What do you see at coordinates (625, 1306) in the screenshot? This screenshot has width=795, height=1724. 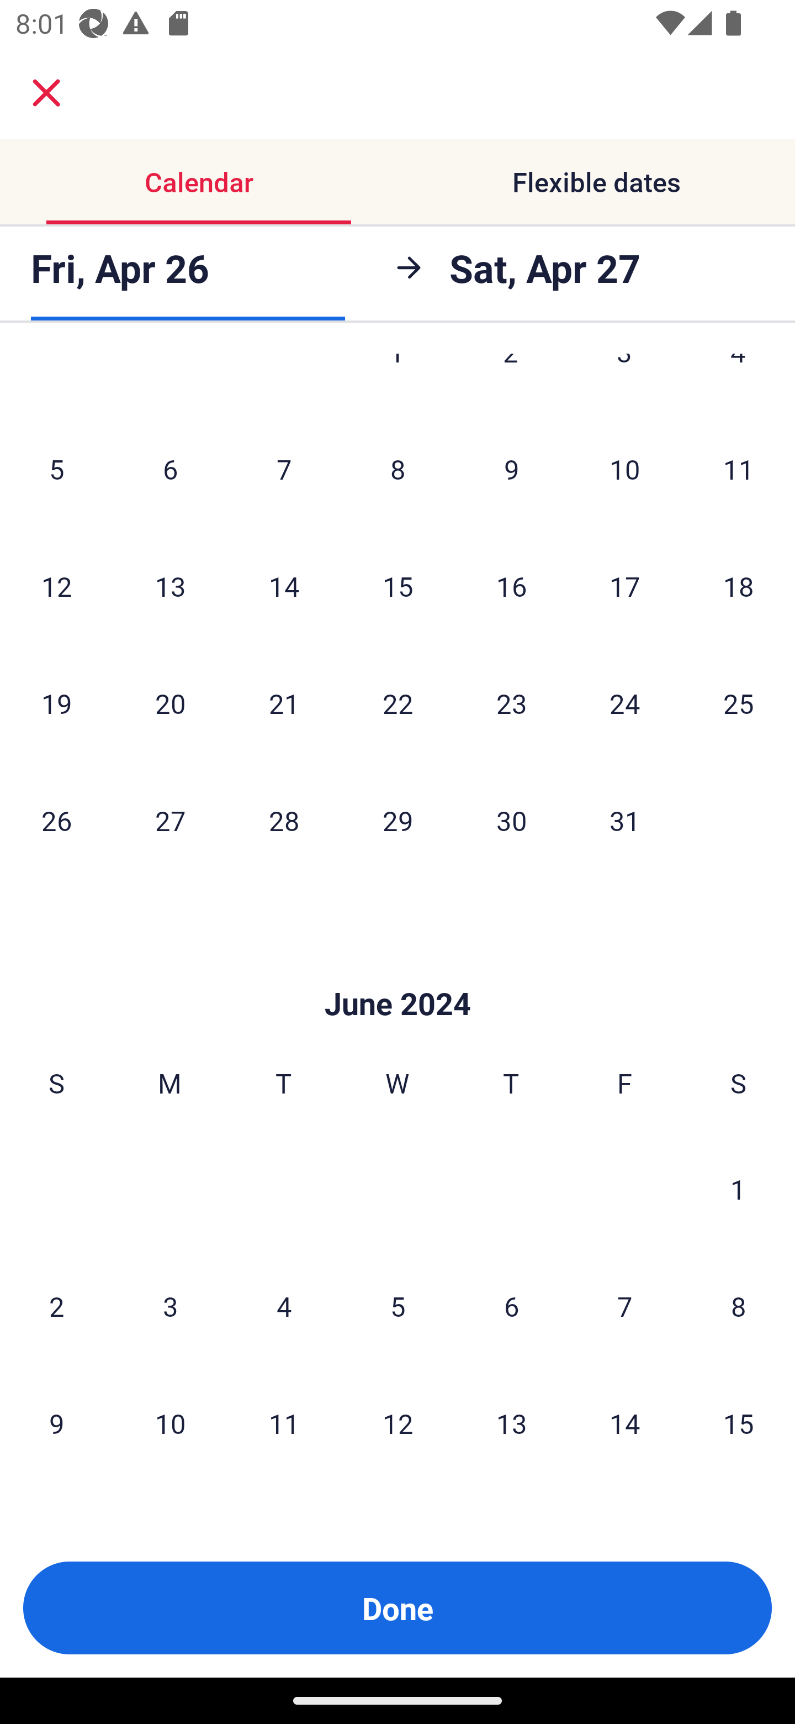 I see `7 Friday, June 7, 2024` at bounding box center [625, 1306].